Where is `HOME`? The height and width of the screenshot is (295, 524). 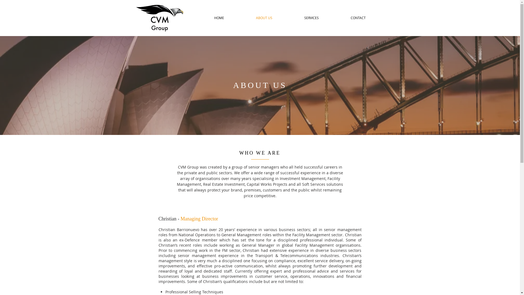 HOME is located at coordinates (219, 18).